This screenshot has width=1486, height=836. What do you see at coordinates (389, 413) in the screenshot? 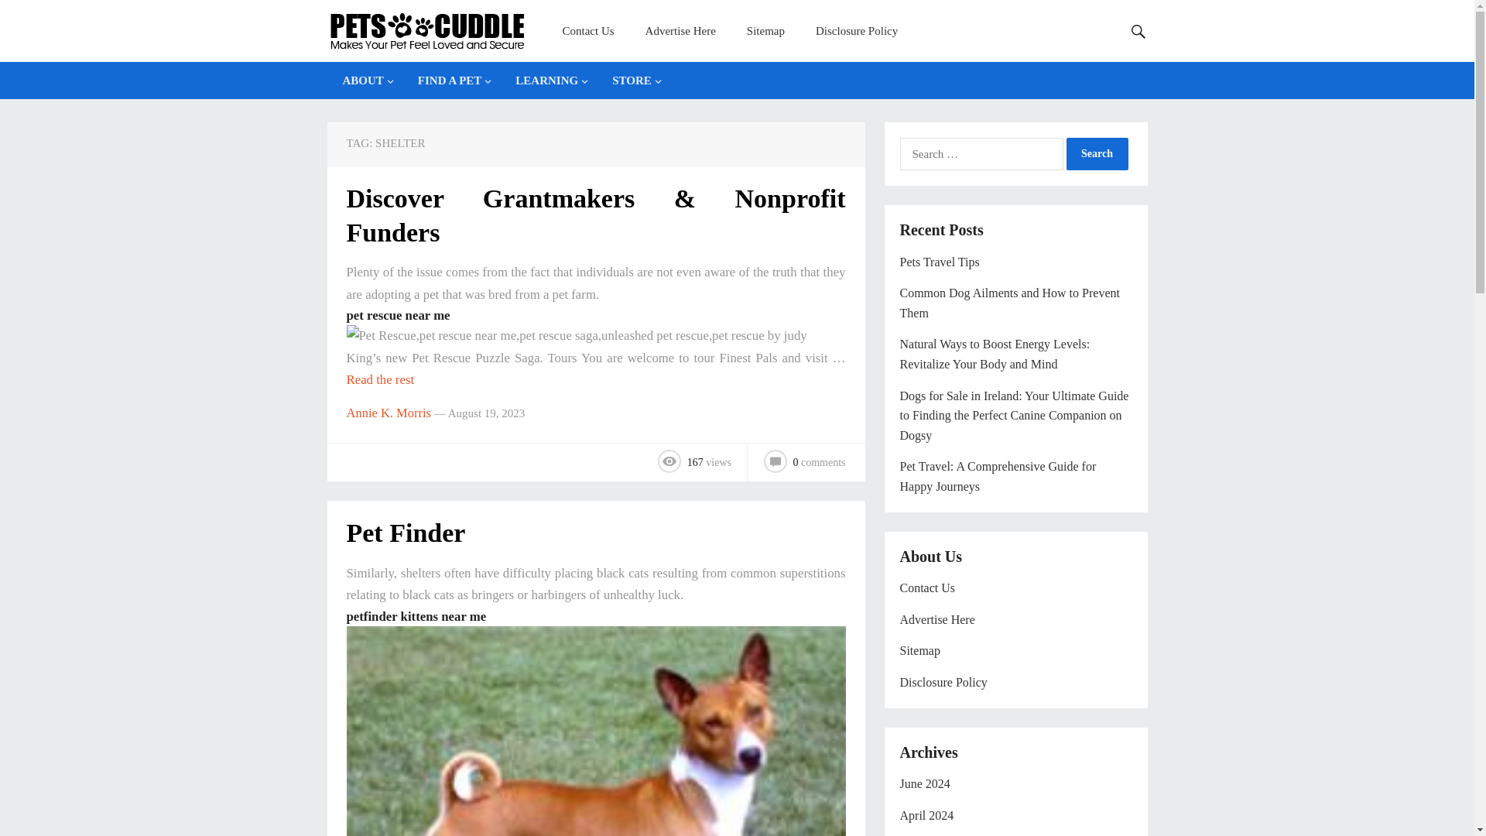
I see `Posts by Annie K. Morris` at bounding box center [389, 413].